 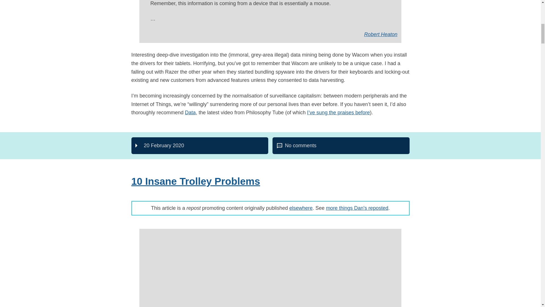 I want to click on Data, so click(x=380, y=34).